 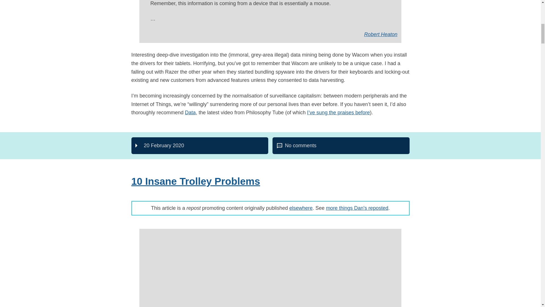 I want to click on Data, so click(x=380, y=34).